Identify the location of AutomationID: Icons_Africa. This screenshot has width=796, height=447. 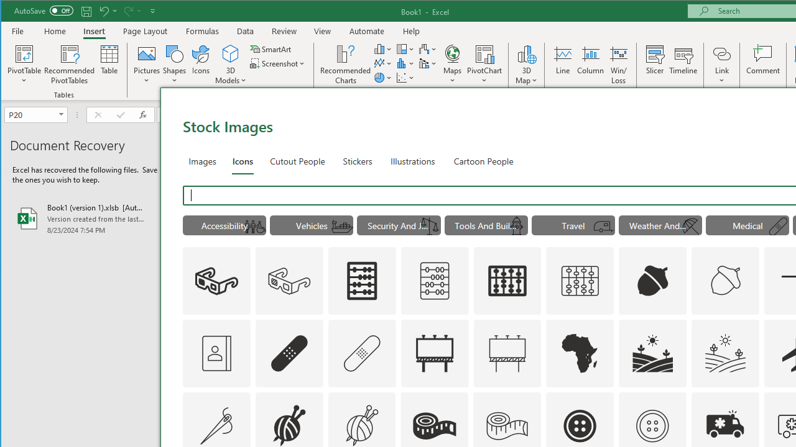
(580, 353).